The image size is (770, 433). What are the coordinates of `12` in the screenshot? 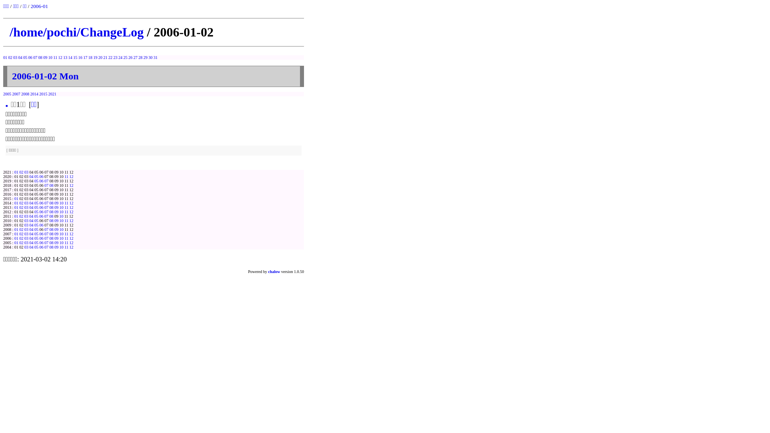 It's located at (71, 234).